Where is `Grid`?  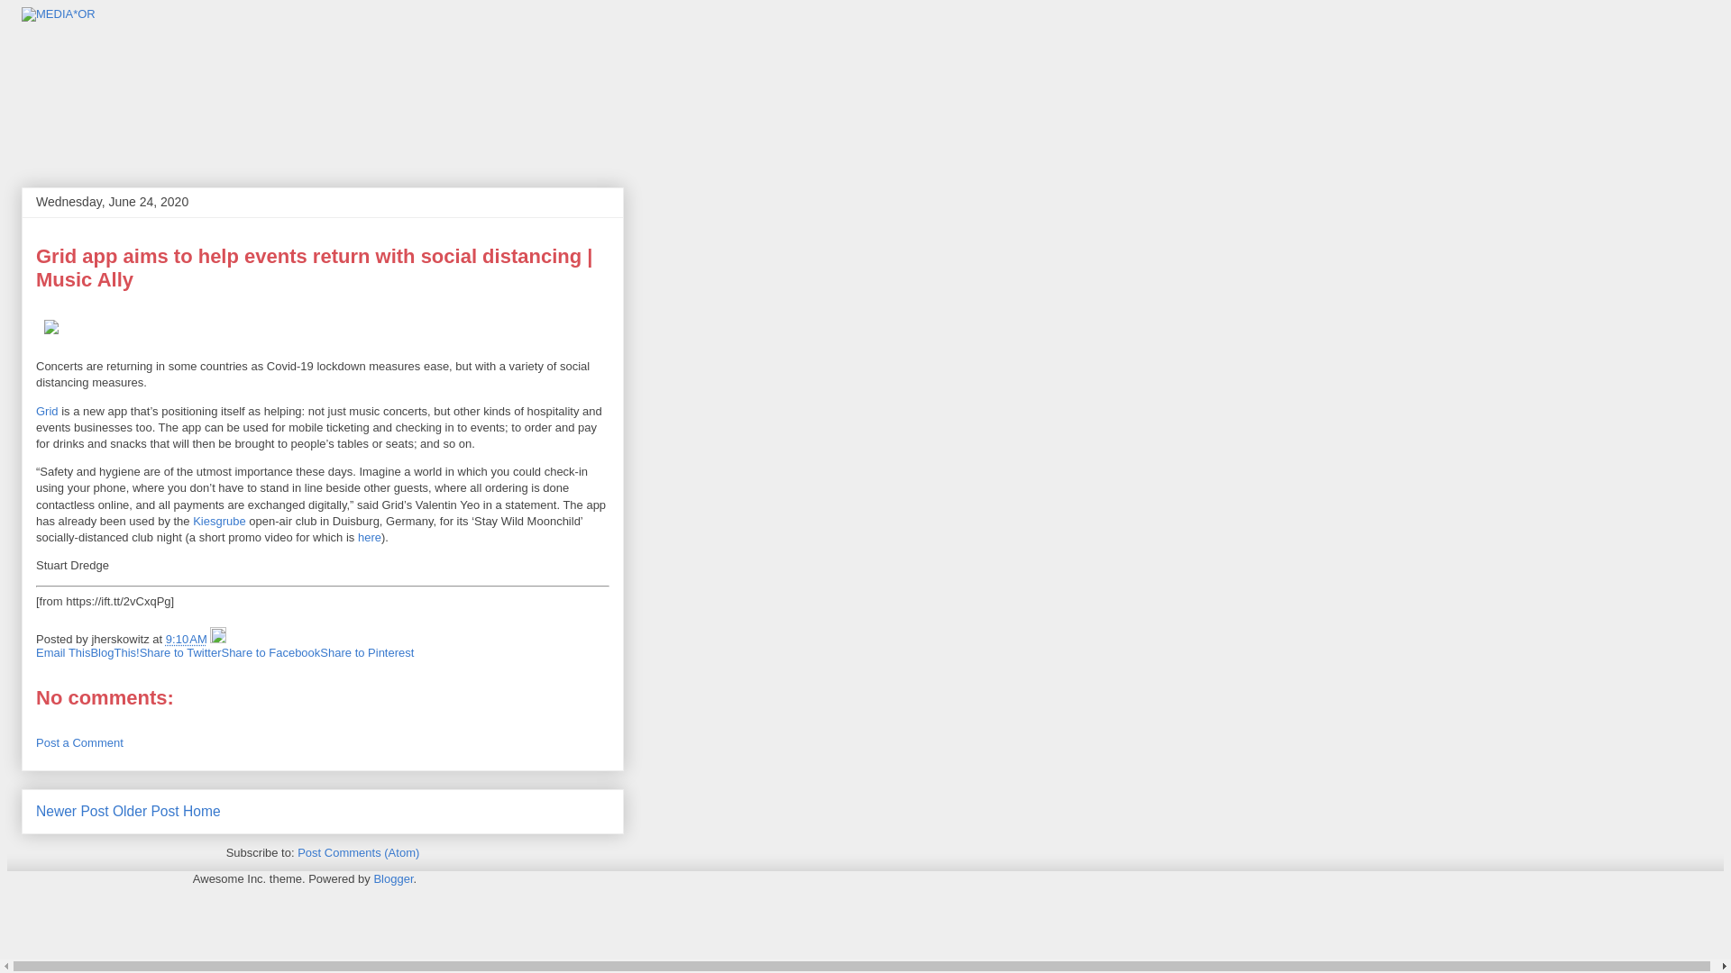
Grid is located at coordinates (47, 411).